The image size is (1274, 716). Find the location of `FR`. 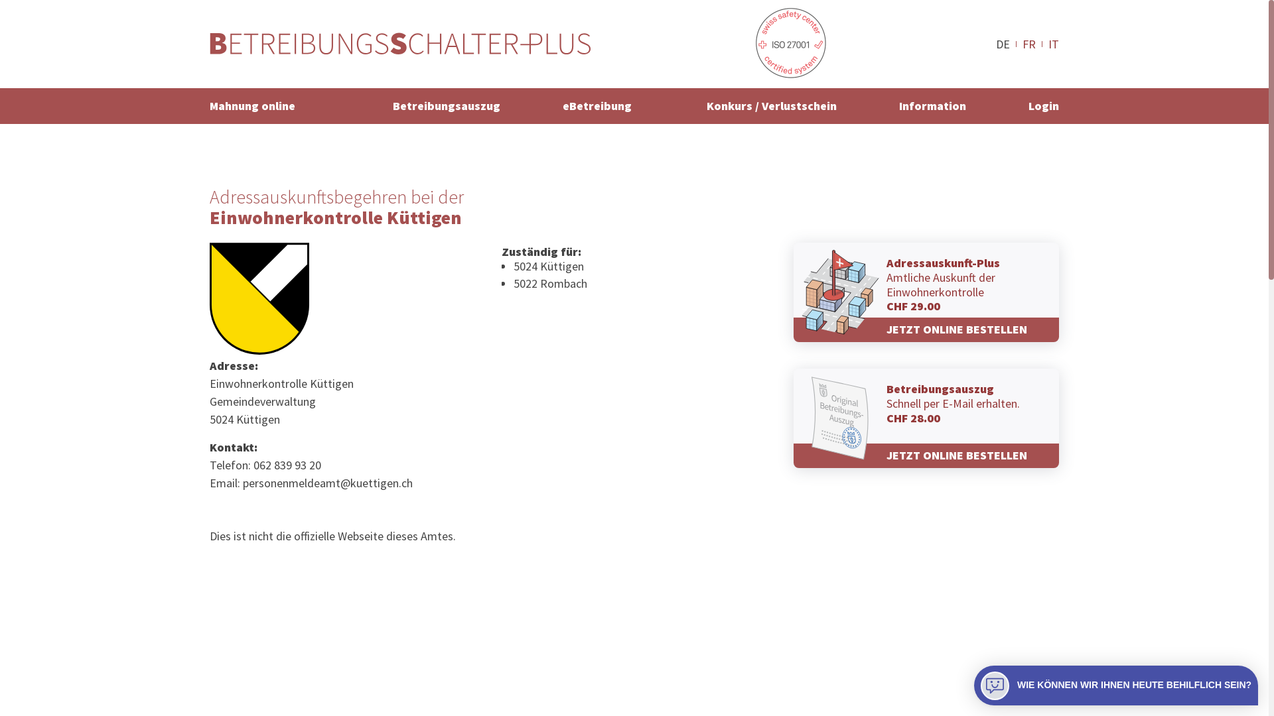

FR is located at coordinates (1029, 44).